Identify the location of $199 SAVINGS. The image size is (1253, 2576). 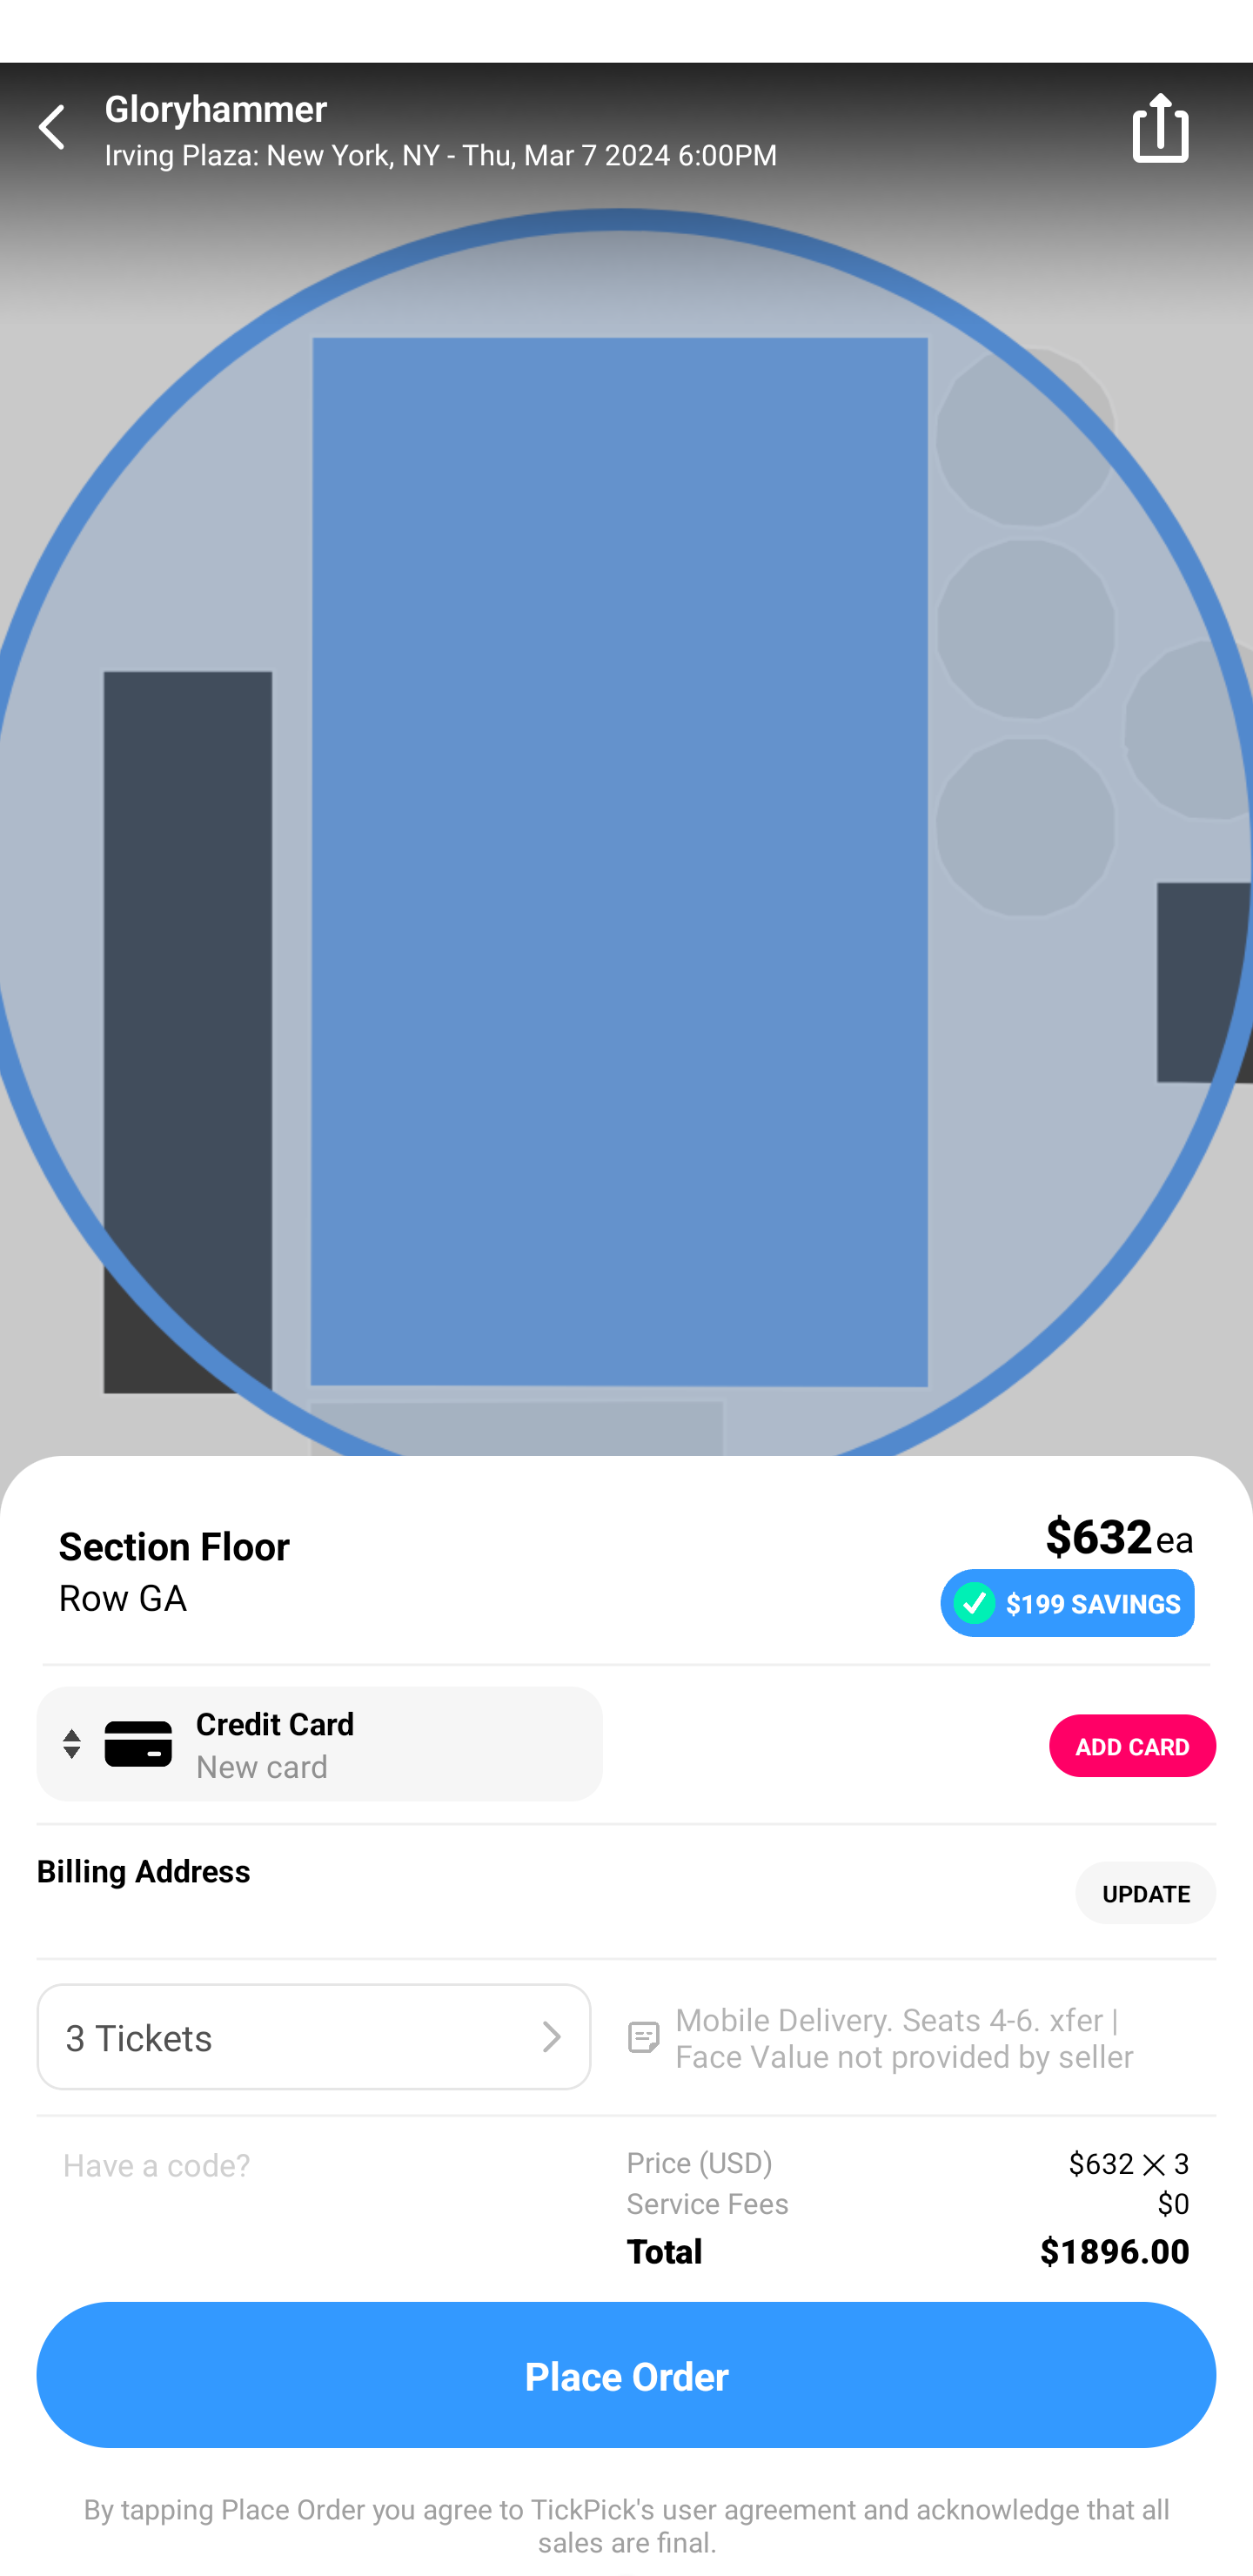
(1067, 1601).